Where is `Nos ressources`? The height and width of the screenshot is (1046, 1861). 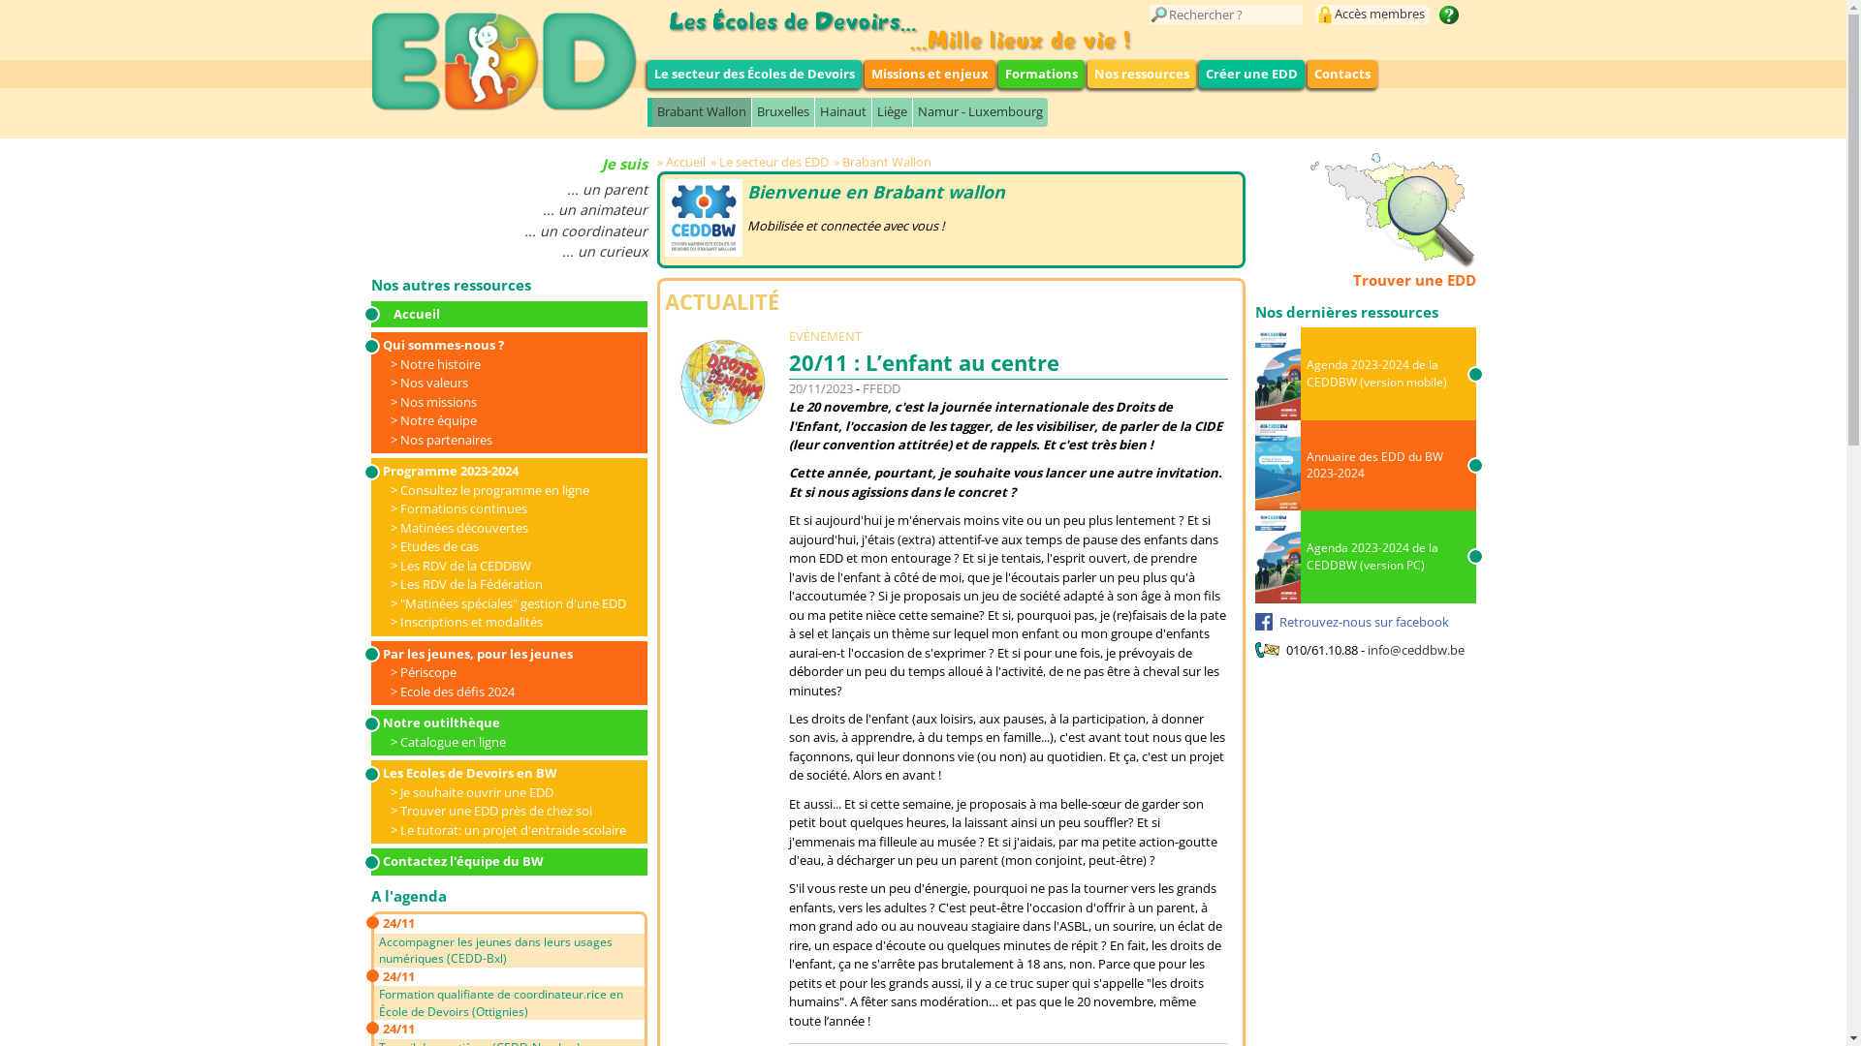 Nos ressources is located at coordinates (1142, 75).